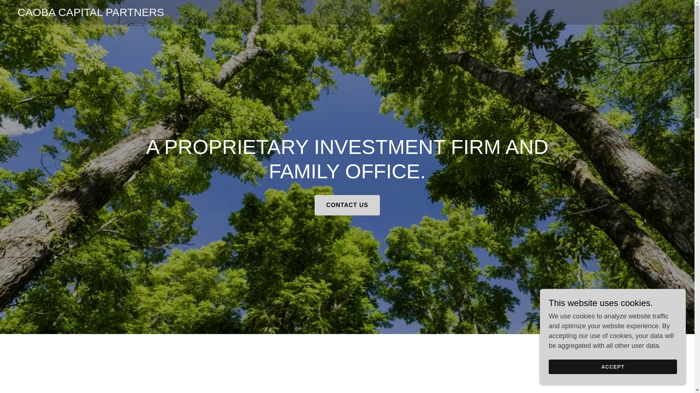  Describe the element at coordinates (90, 14) in the screenshot. I see `CAOBA CAPITAL PARTNERS` at that location.